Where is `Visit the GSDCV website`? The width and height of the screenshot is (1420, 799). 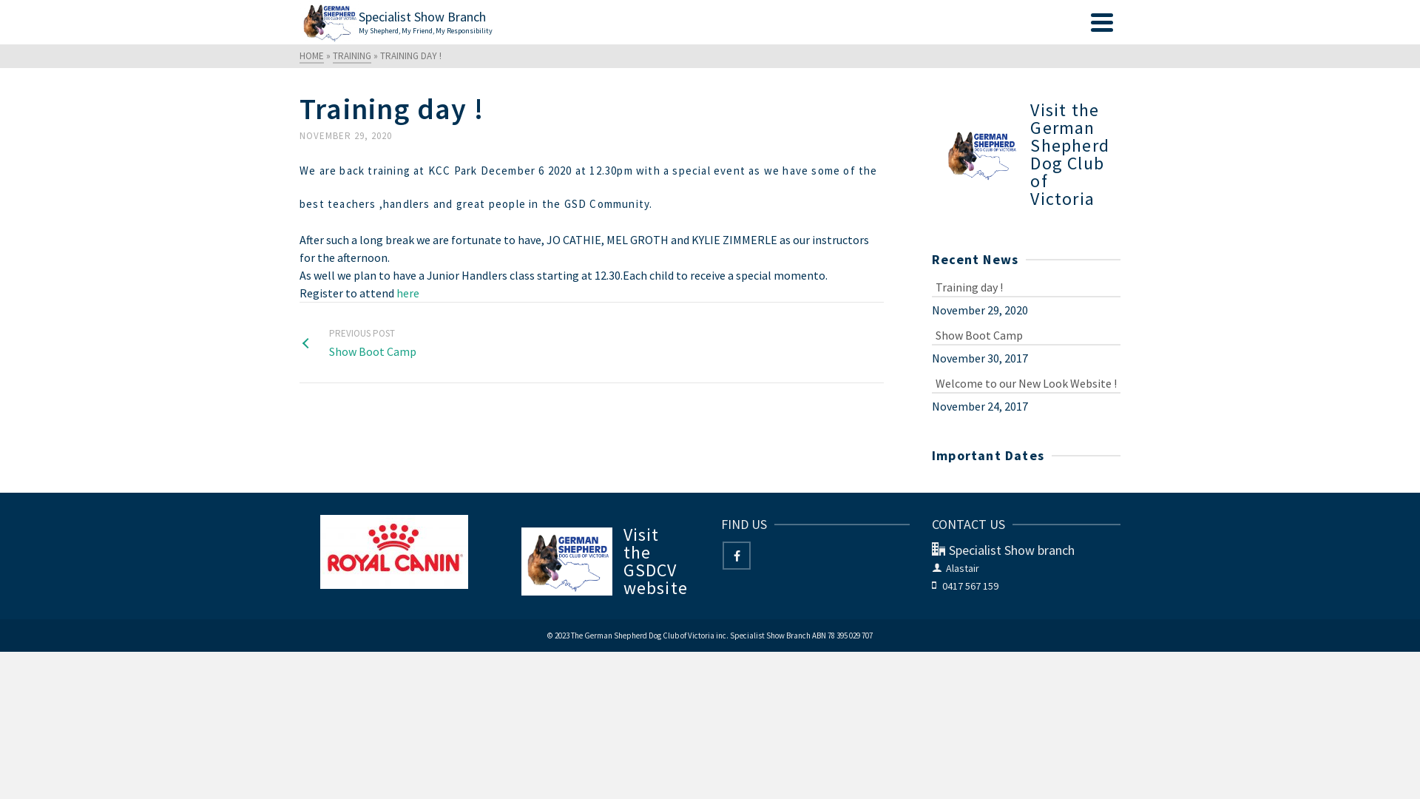 Visit the GSDCV website is located at coordinates (605, 562).